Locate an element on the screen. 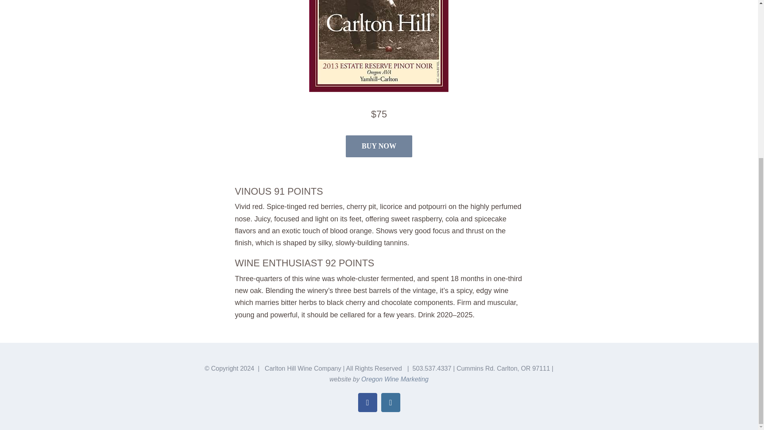  Facebook is located at coordinates (368, 402).